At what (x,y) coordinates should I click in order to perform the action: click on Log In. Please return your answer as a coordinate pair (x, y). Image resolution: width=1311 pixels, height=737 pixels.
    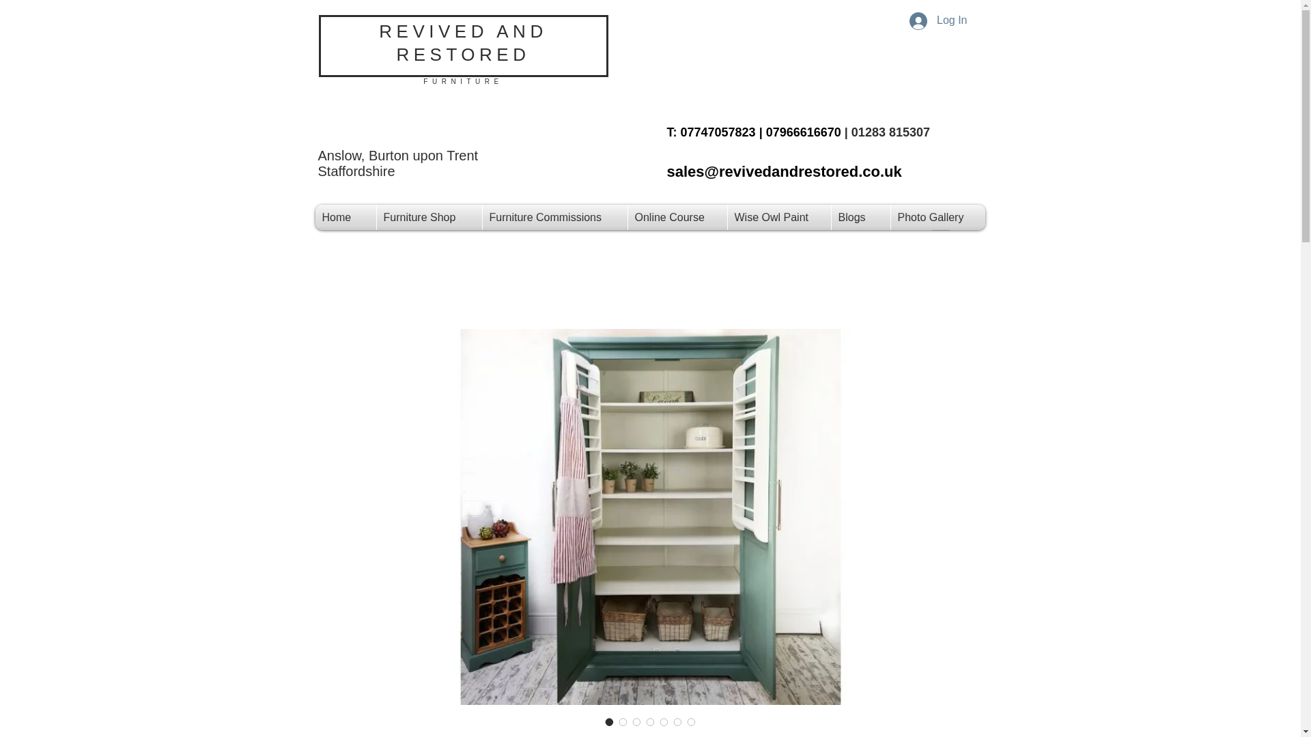
    Looking at the image, I should click on (938, 20).